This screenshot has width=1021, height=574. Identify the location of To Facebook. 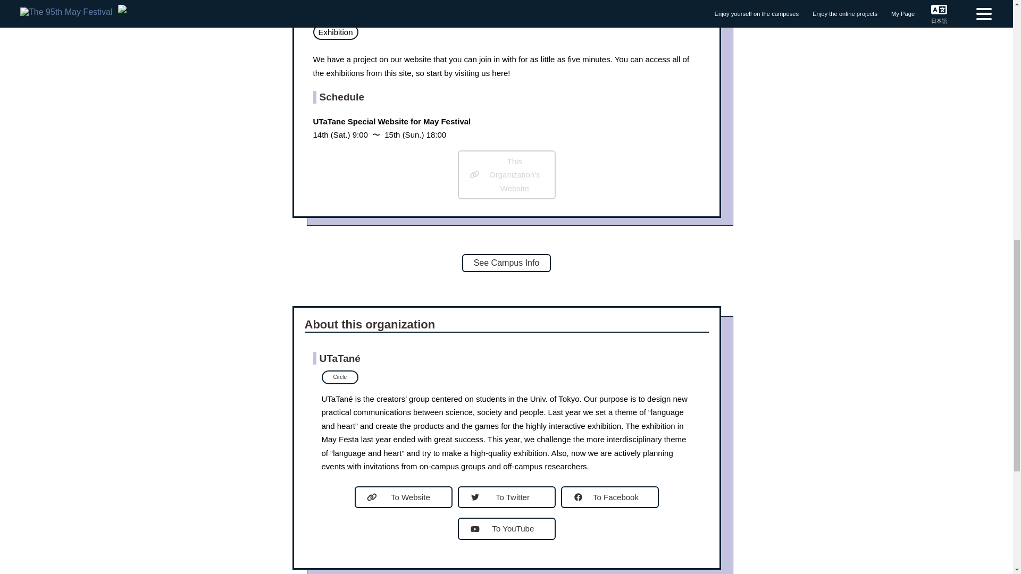
(609, 497).